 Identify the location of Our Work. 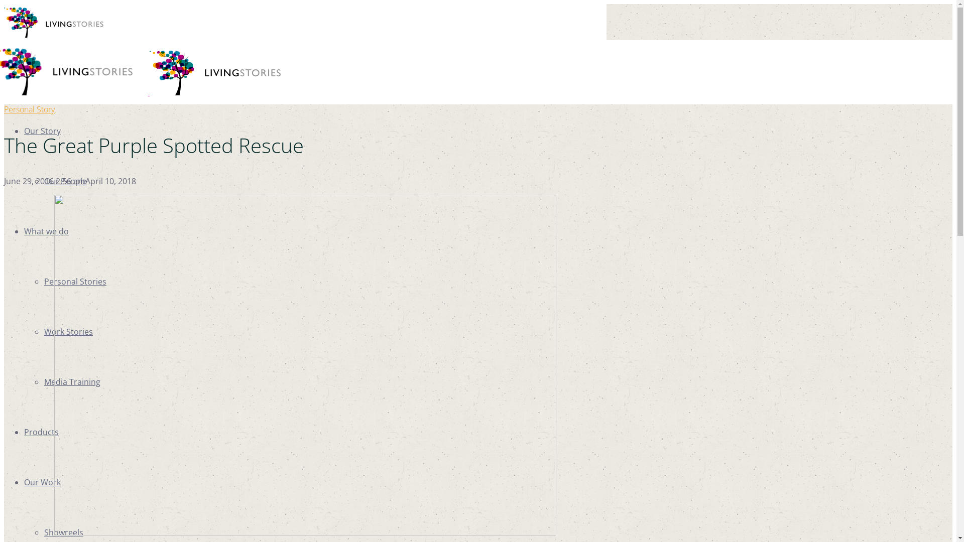
(42, 482).